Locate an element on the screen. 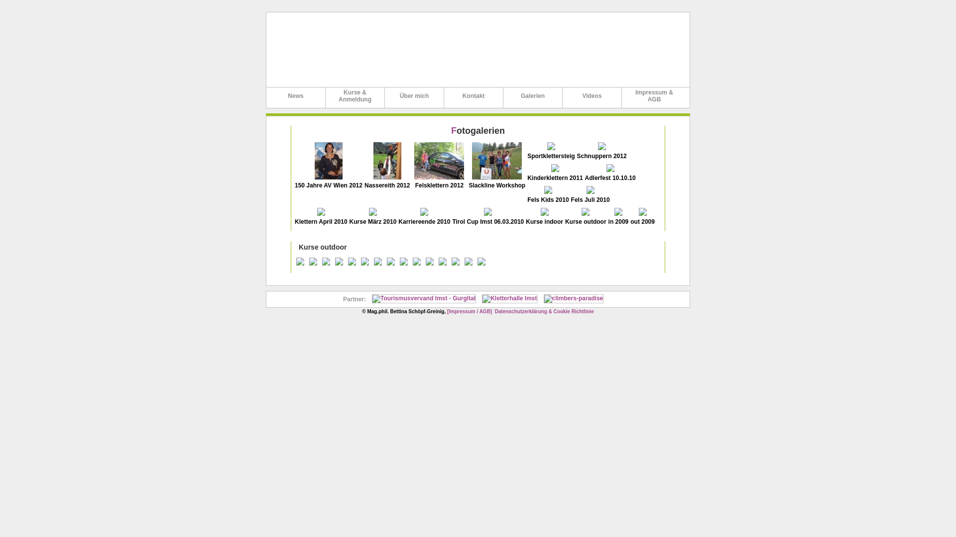 The width and height of the screenshot is (956, 537). Videos is located at coordinates (593, 100).